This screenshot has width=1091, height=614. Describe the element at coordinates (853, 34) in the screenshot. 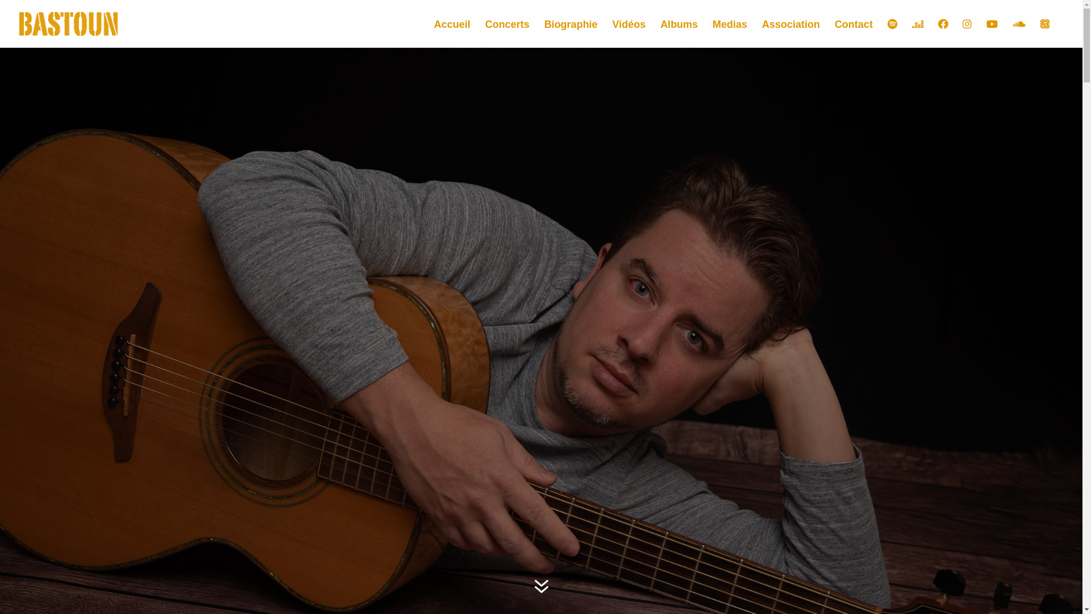

I see `Contact` at that location.